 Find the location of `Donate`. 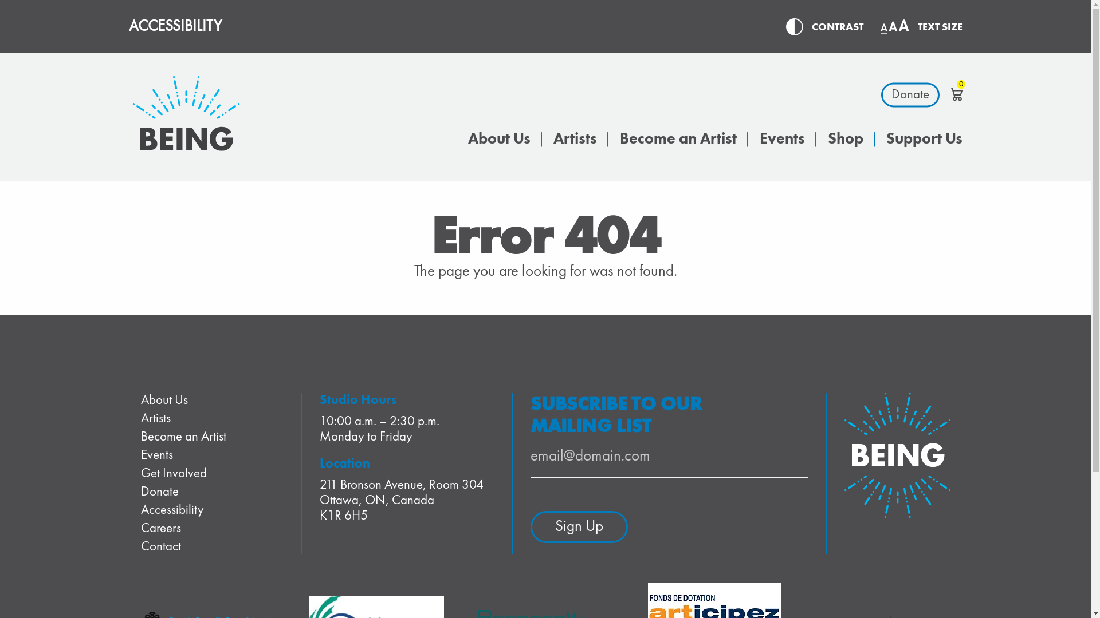

Donate is located at coordinates (910, 94).